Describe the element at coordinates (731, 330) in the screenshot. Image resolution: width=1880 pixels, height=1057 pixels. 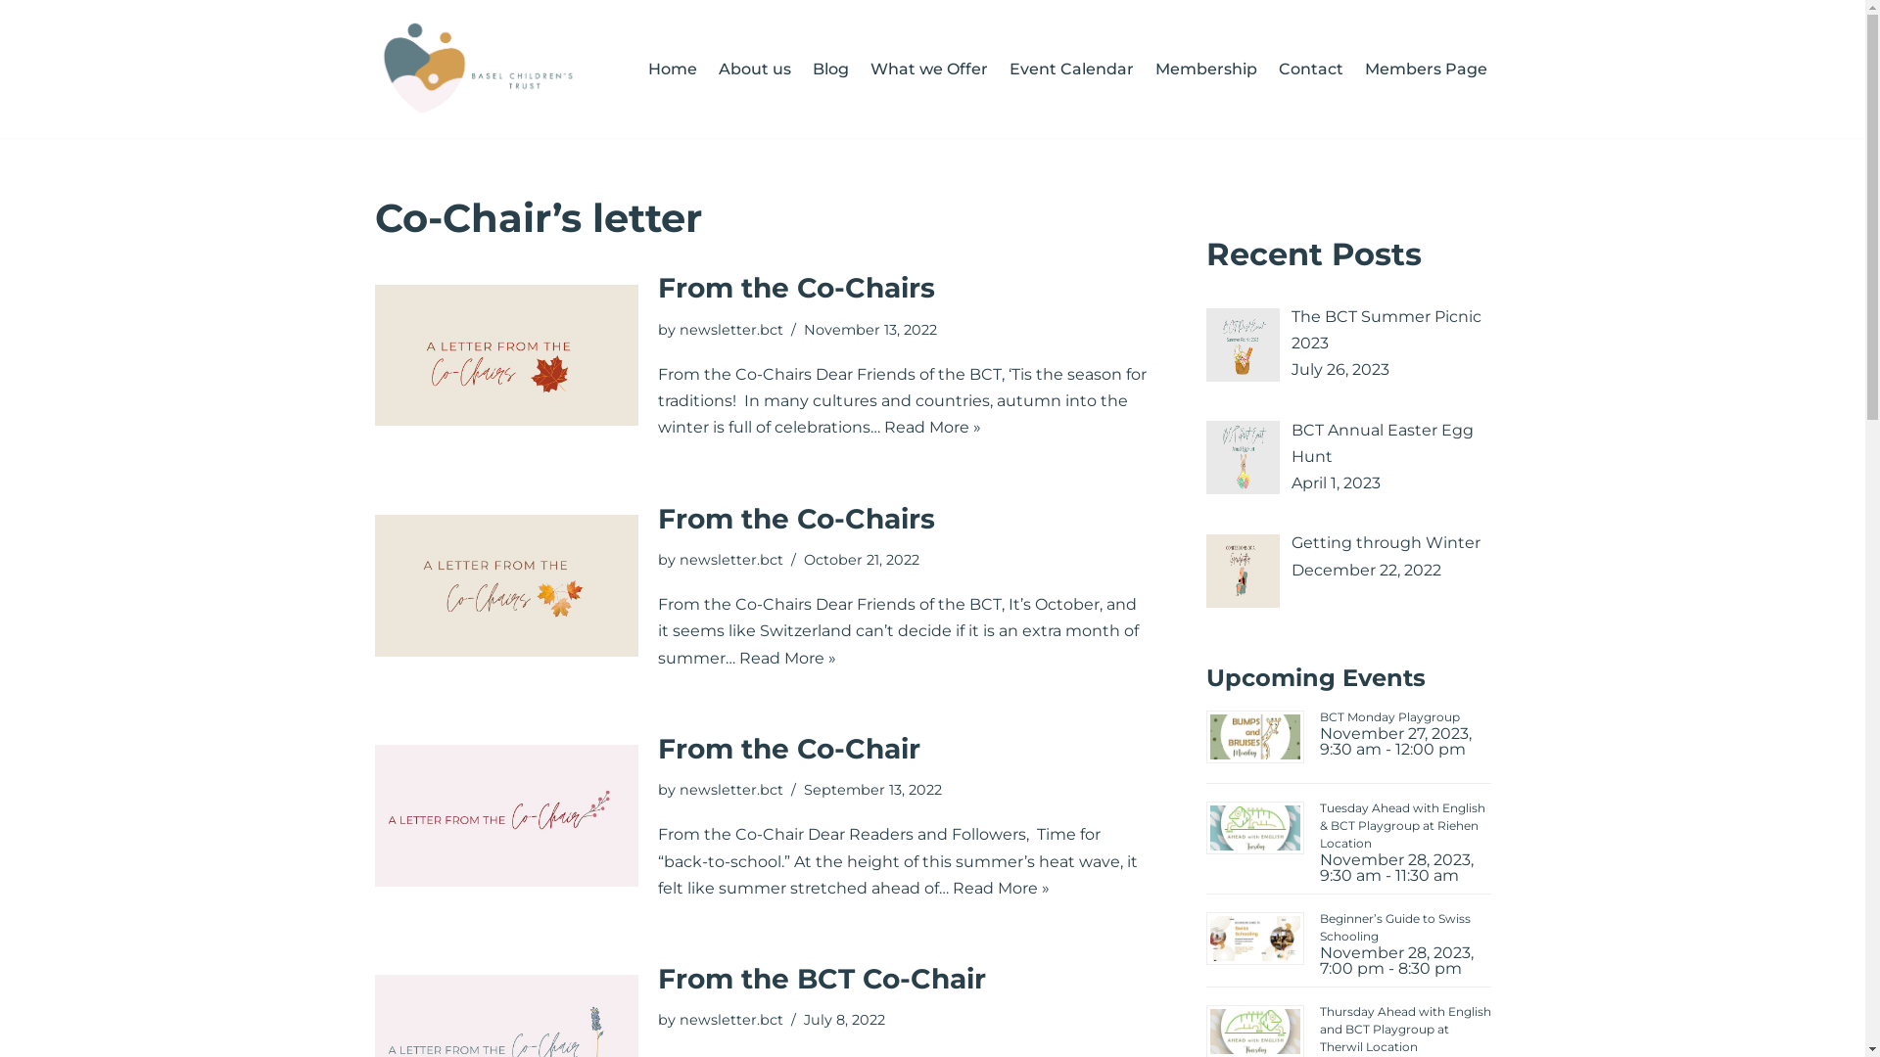
I see `newsletter.bct` at that location.